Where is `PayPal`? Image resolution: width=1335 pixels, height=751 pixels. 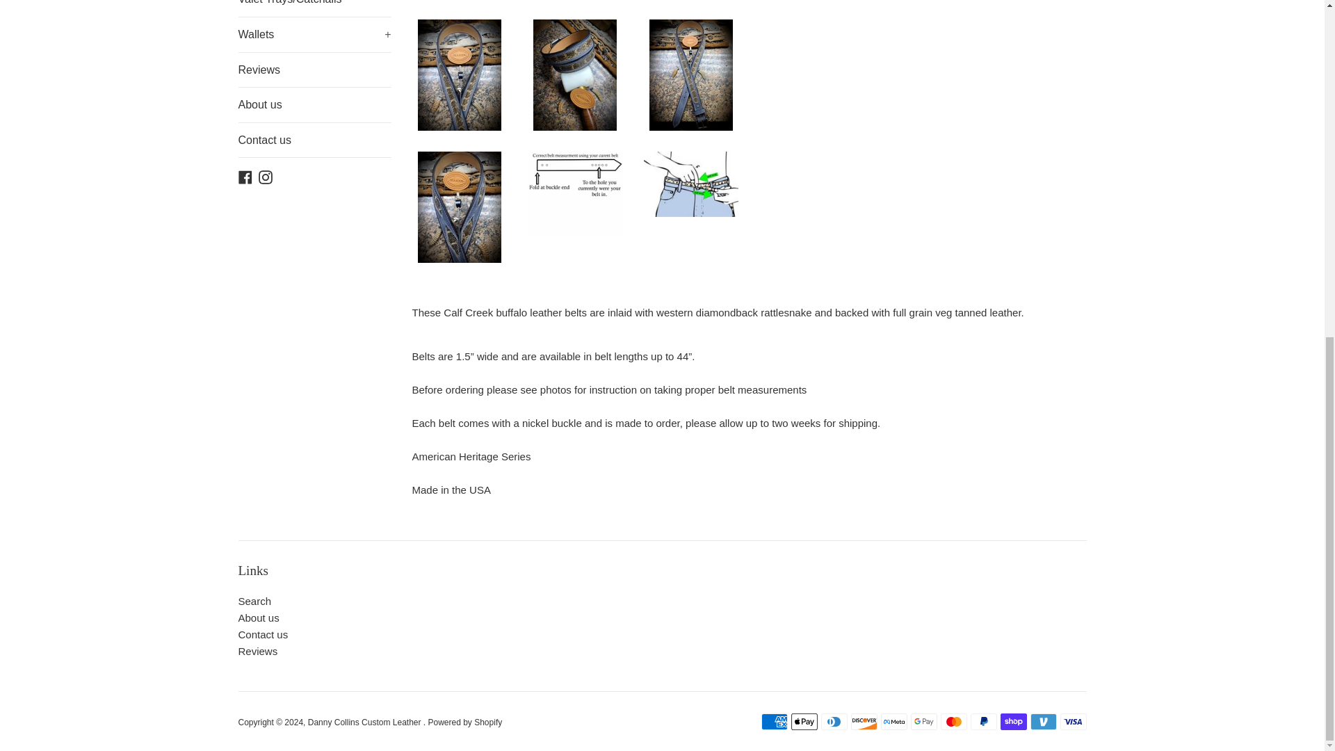
PayPal is located at coordinates (983, 722).